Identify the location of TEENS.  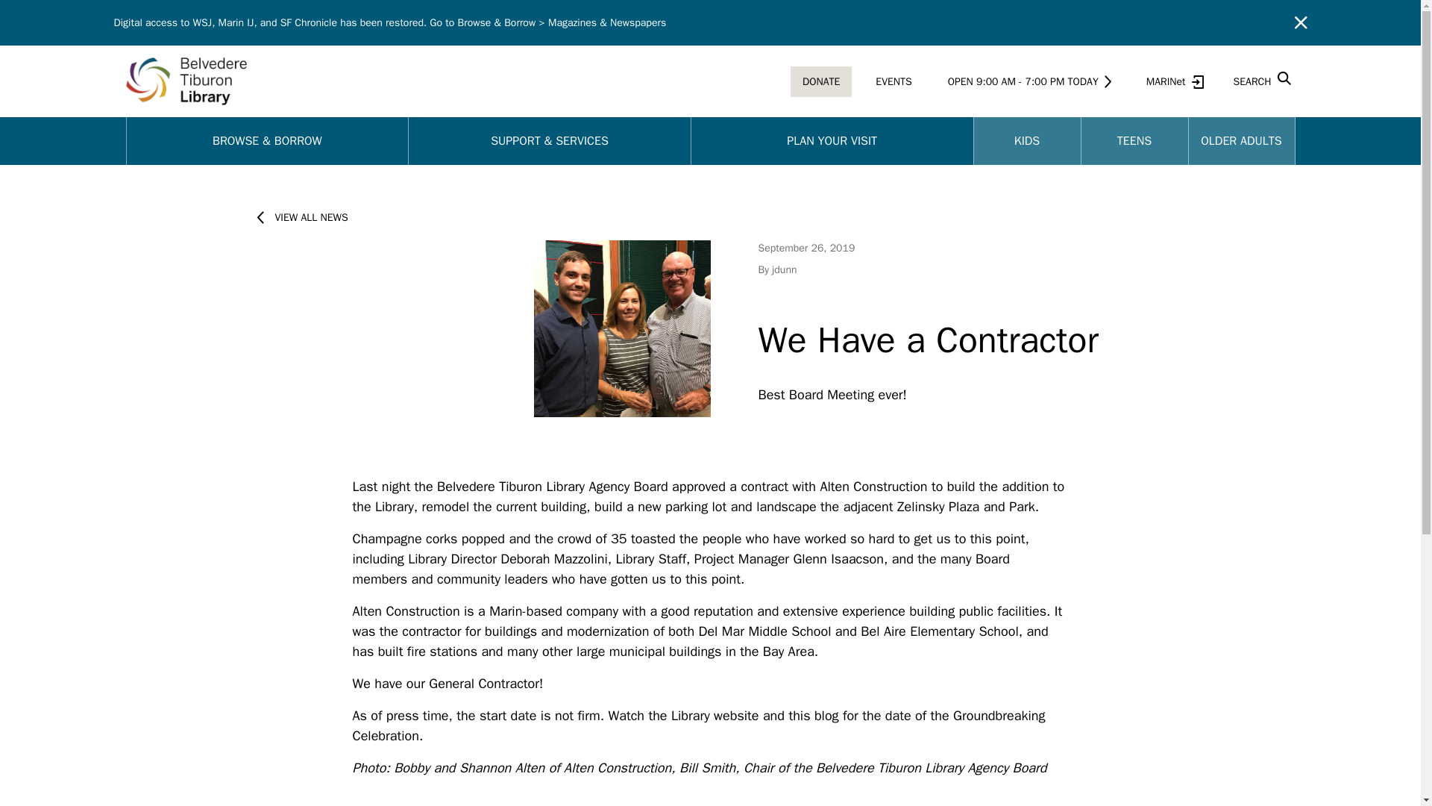
(1134, 140).